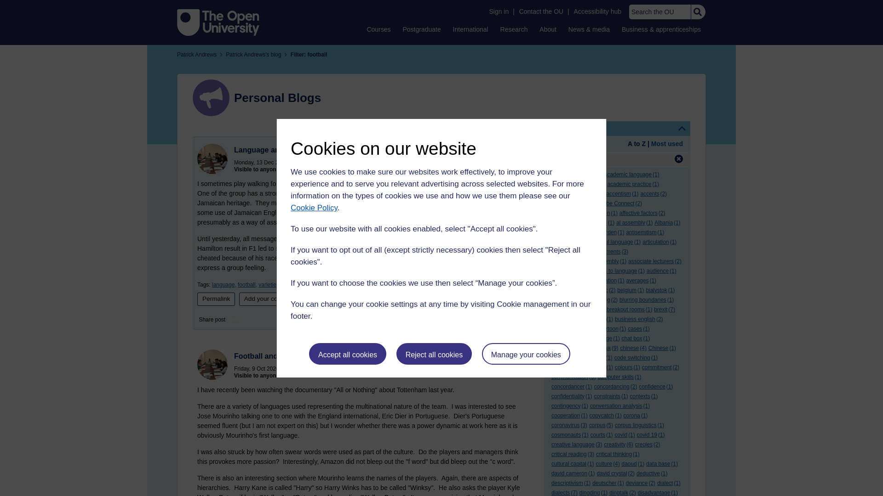 Image resolution: width=883 pixels, height=496 pixels. I want to click on About, so click(548, 29).